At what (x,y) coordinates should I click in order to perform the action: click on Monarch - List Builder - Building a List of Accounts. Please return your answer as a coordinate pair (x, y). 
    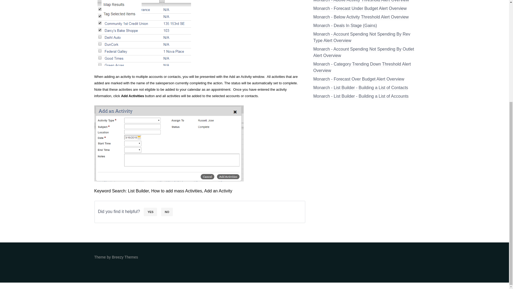
    Looking at the image, I should click on (361, 96).